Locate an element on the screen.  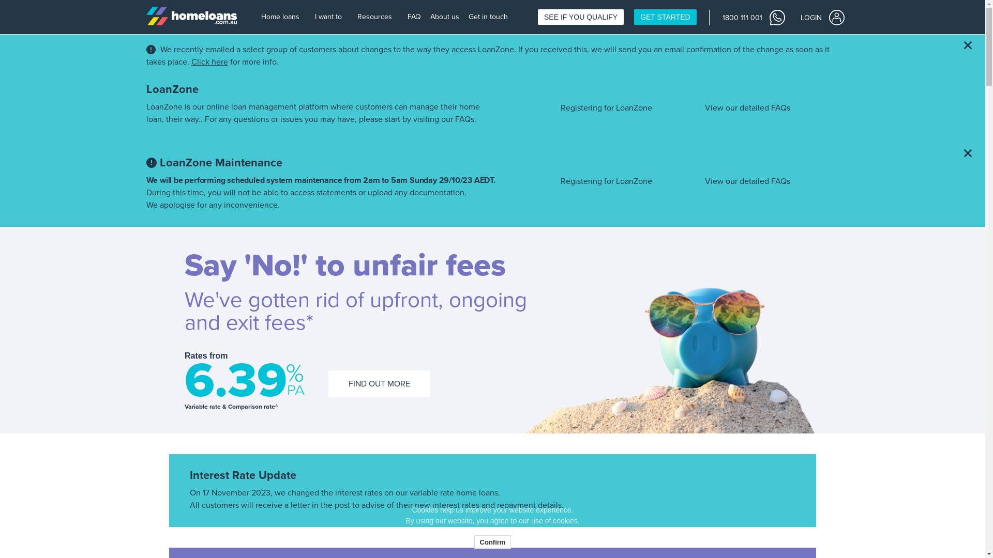
View our detailed FAQs is located at coordinates (748, 181).